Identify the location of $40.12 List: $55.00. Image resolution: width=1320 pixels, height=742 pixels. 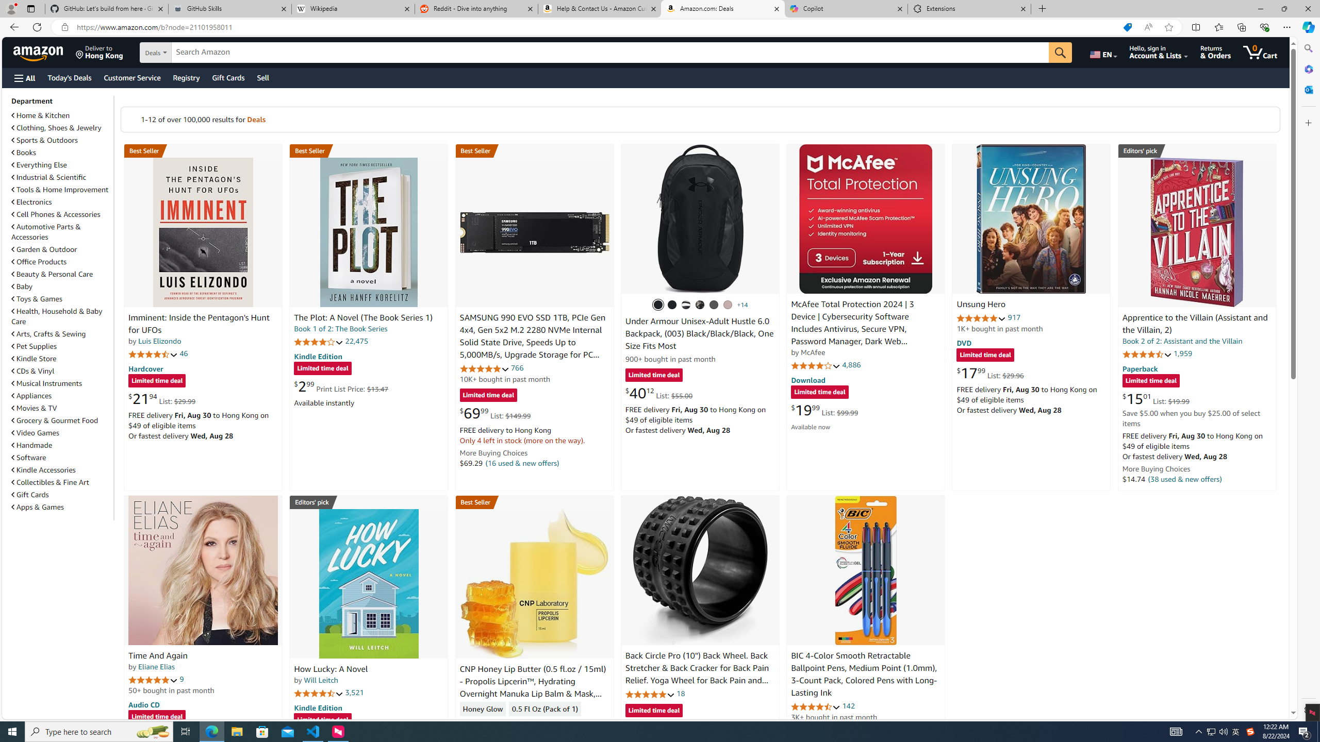
(658, 393).